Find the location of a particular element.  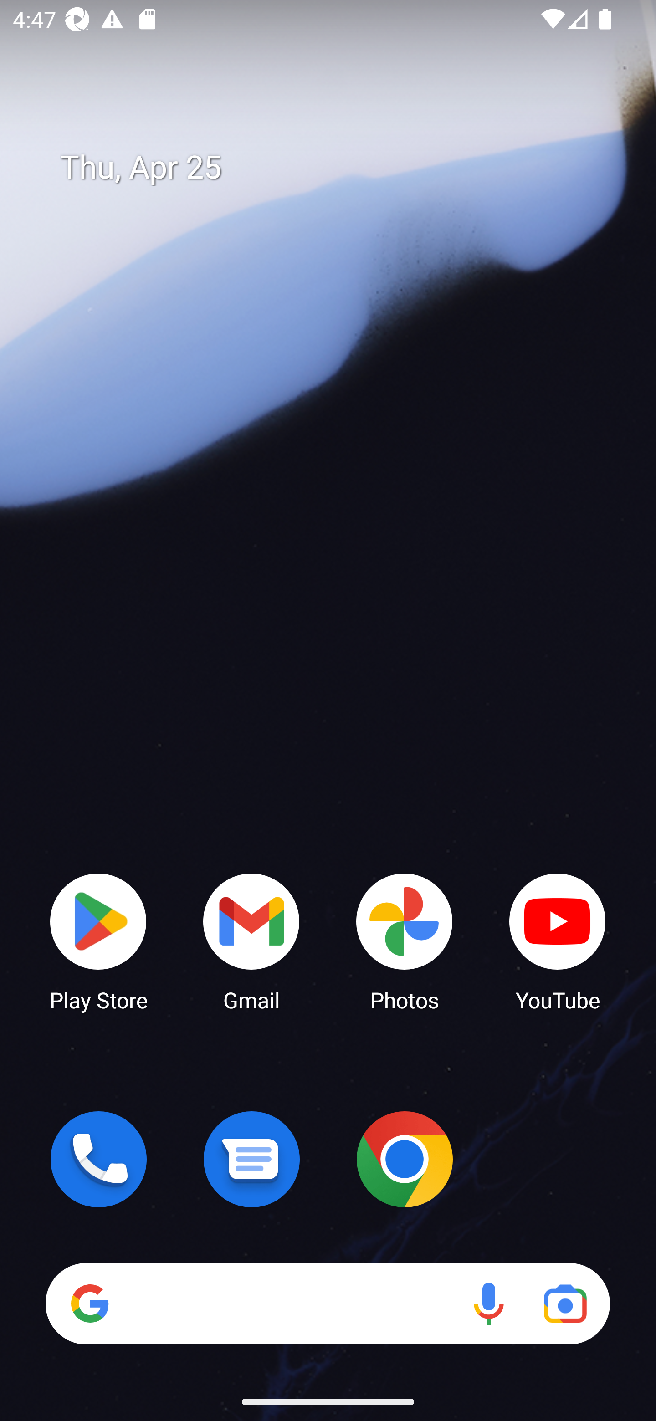

Play Store is located at coordinates (98, 941).